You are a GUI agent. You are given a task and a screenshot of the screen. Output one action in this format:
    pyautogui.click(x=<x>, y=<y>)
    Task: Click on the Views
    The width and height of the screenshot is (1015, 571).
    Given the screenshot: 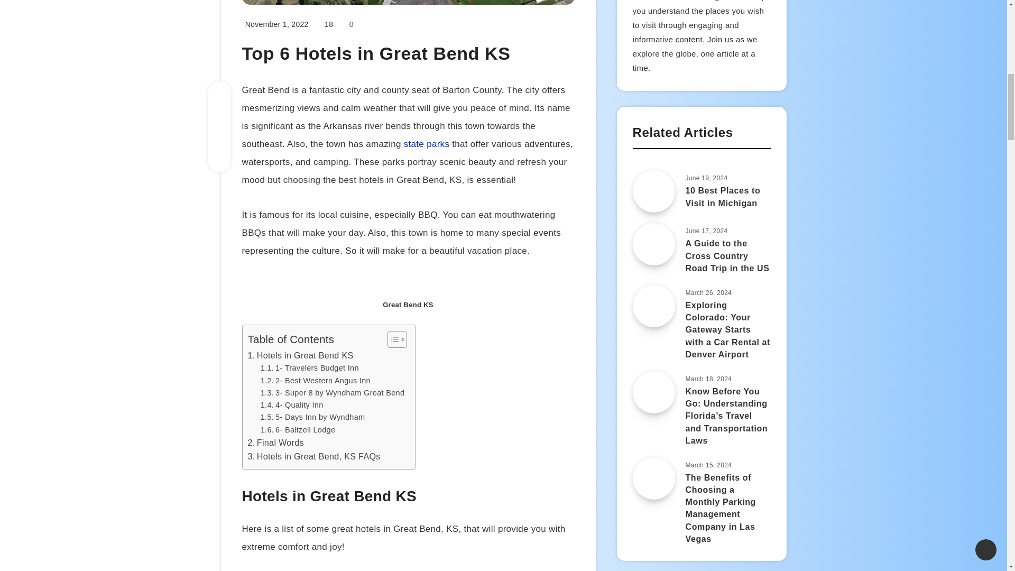 What is the action you would take?
    pyautogui.click(x=329, y=24)
    